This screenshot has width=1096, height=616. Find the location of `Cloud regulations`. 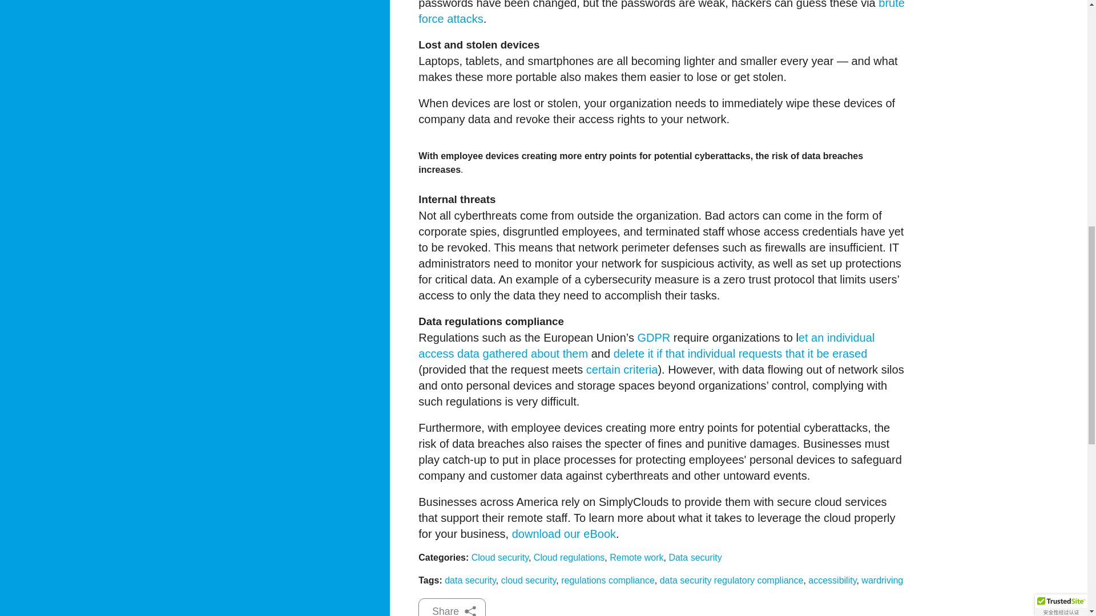

Cloud regulations is located at coordinates (569, 557).